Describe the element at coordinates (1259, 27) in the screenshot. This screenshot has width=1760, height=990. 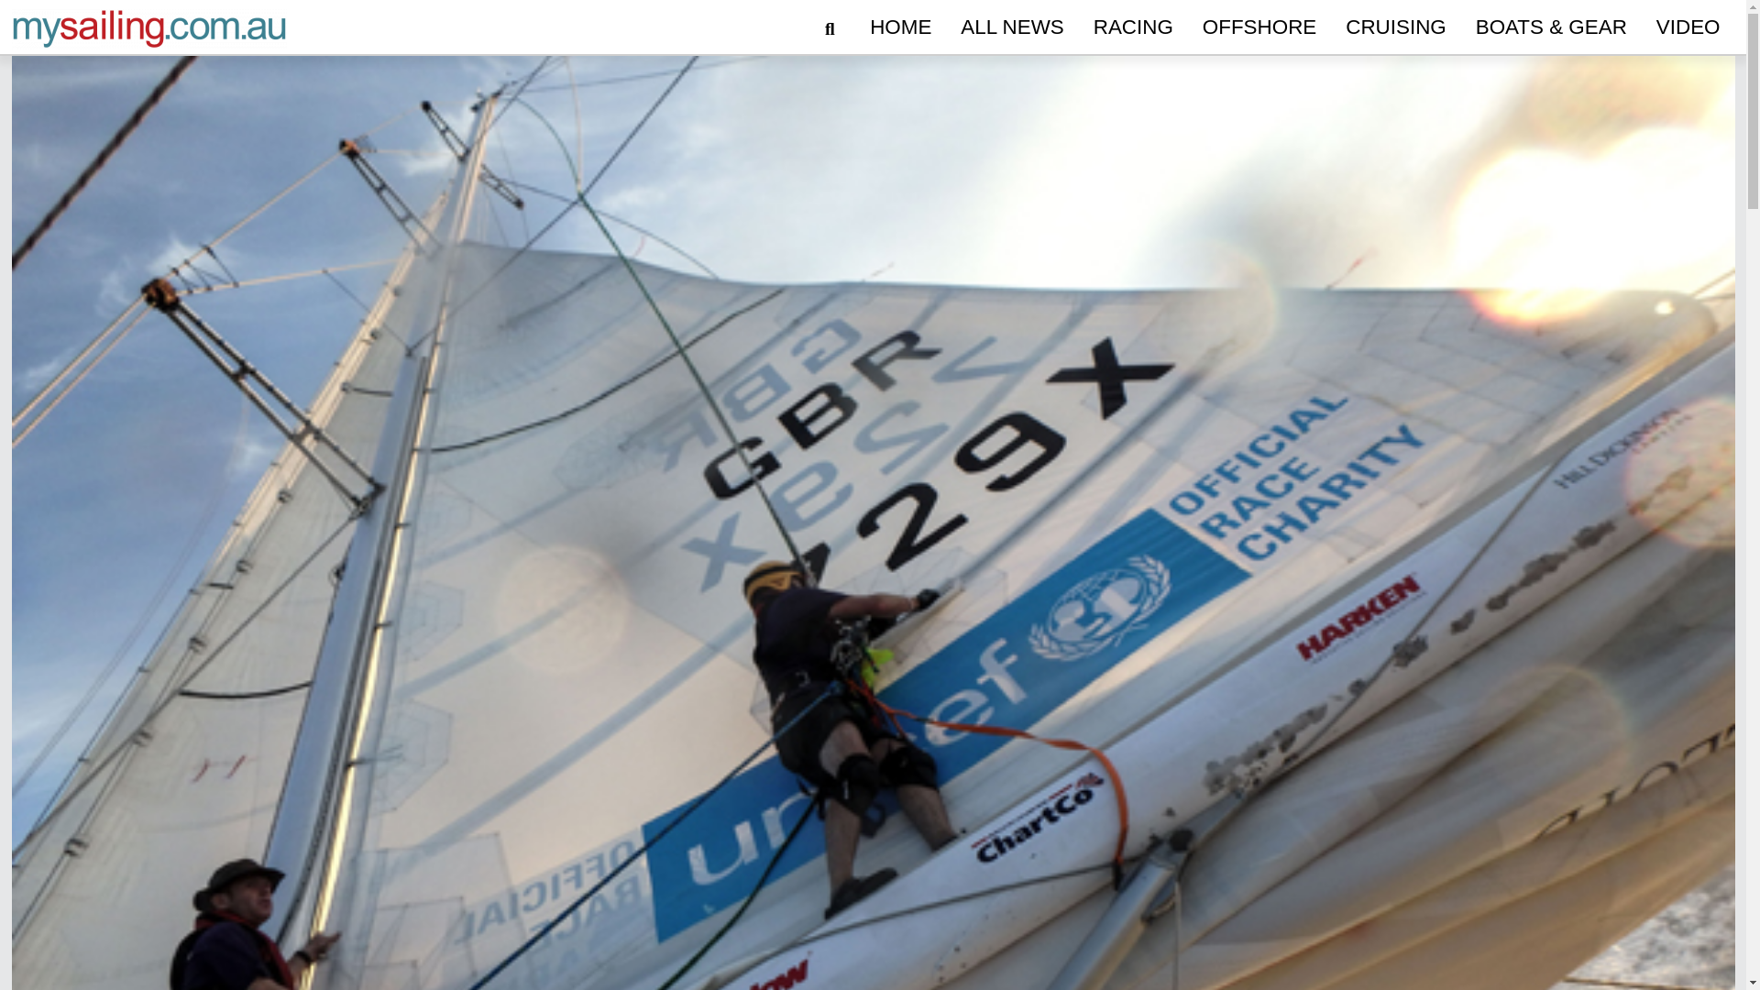
I see `OFFSHORE` at that location.